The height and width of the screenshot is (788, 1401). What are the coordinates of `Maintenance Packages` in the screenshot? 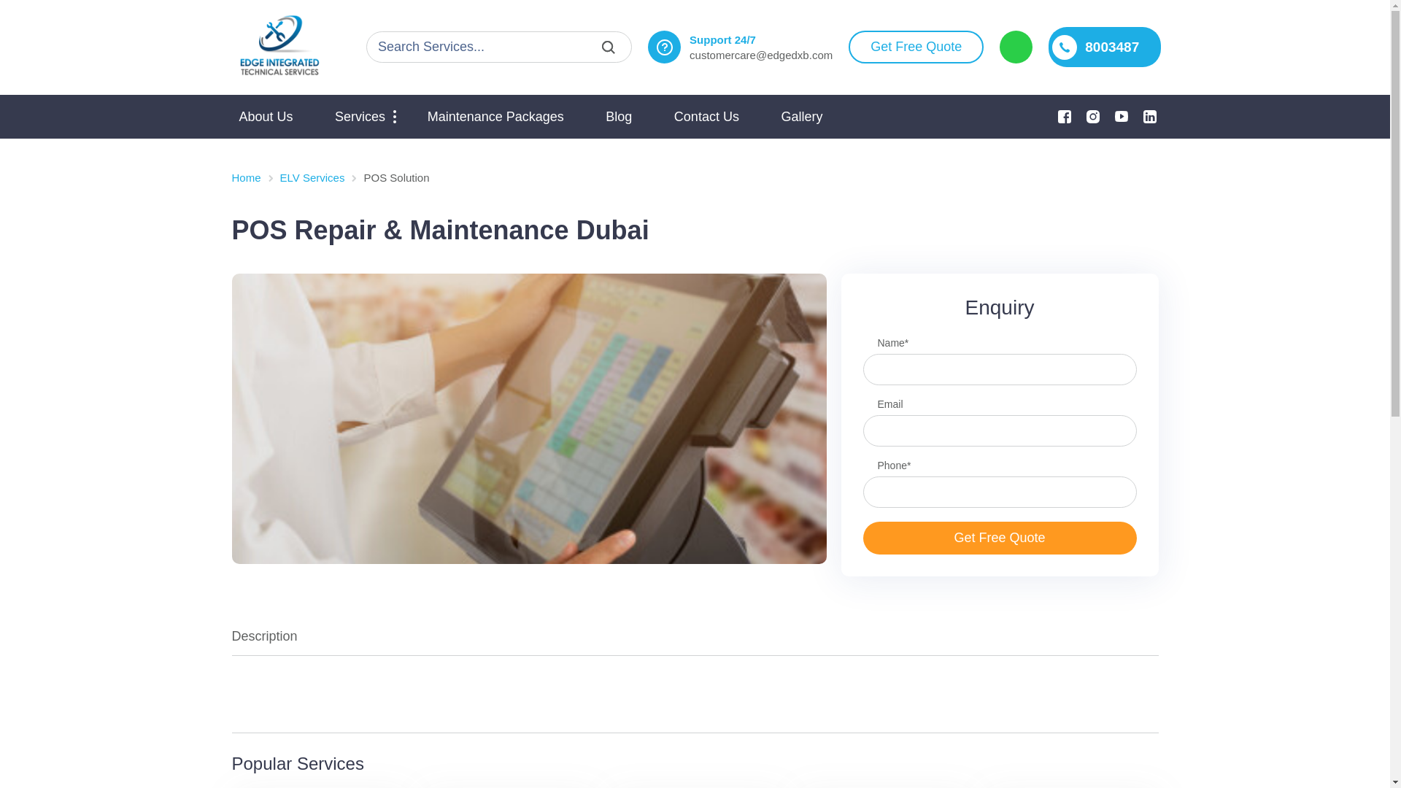 It's located at (496, 117).